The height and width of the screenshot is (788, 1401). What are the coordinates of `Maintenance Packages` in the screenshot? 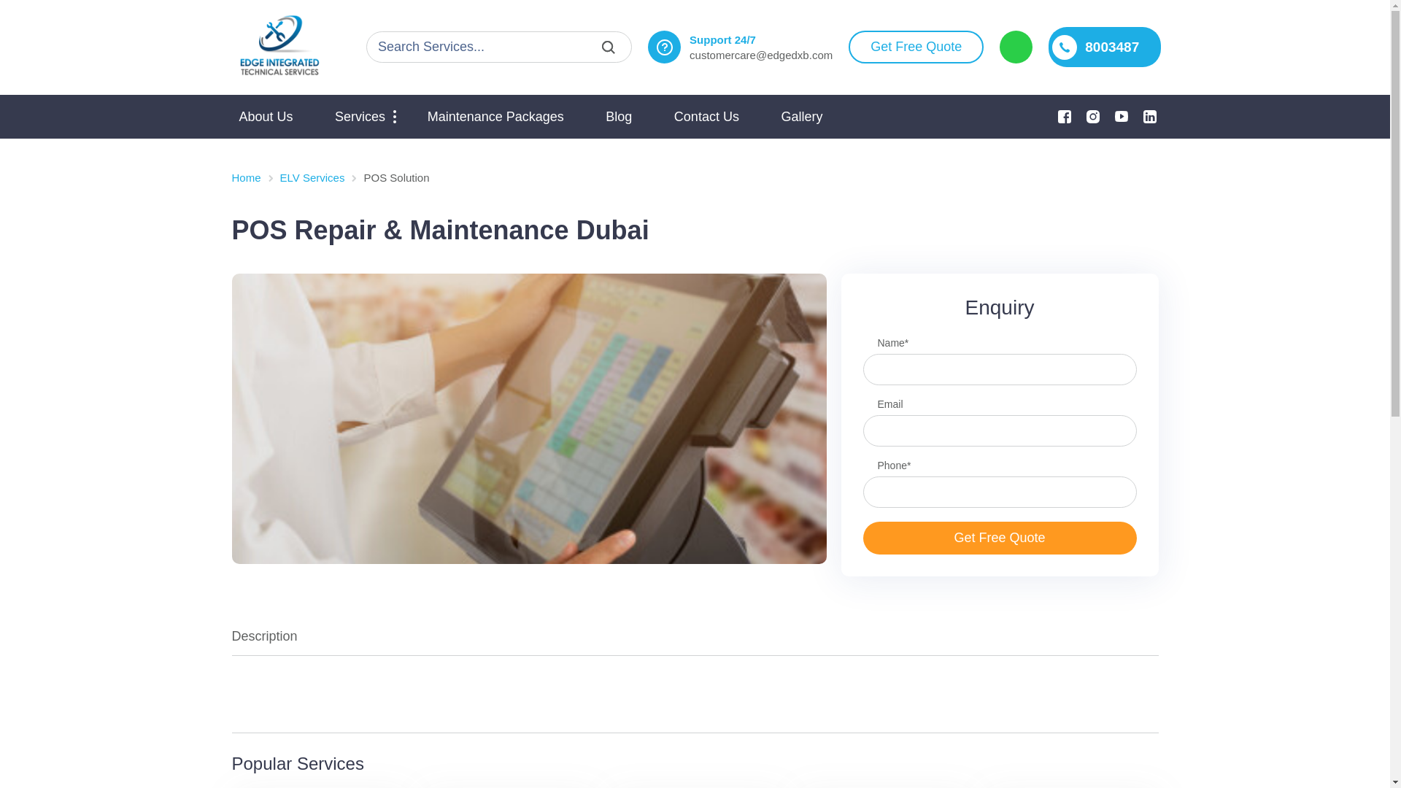 It's located at (496, 117).